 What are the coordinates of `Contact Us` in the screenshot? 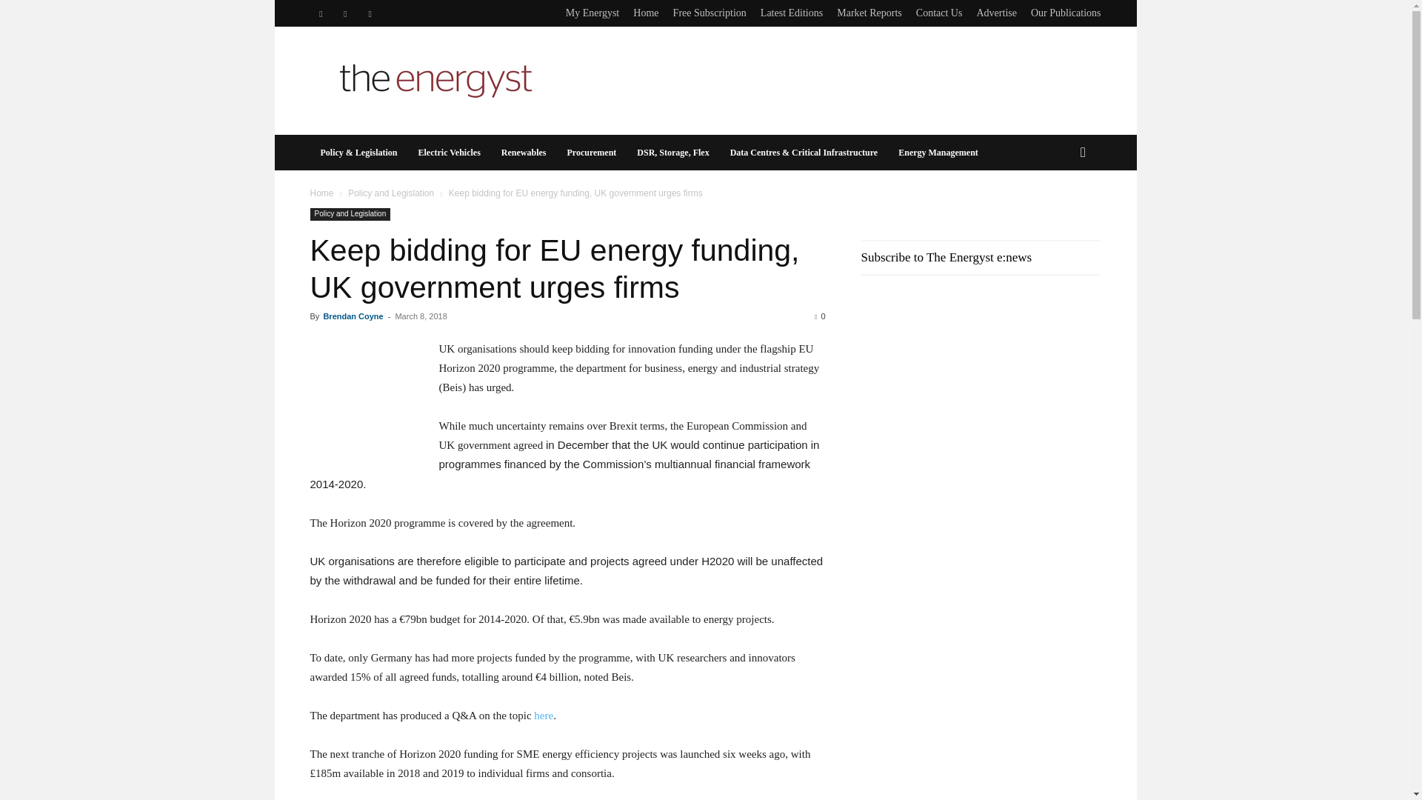 It's located at (939, 12).